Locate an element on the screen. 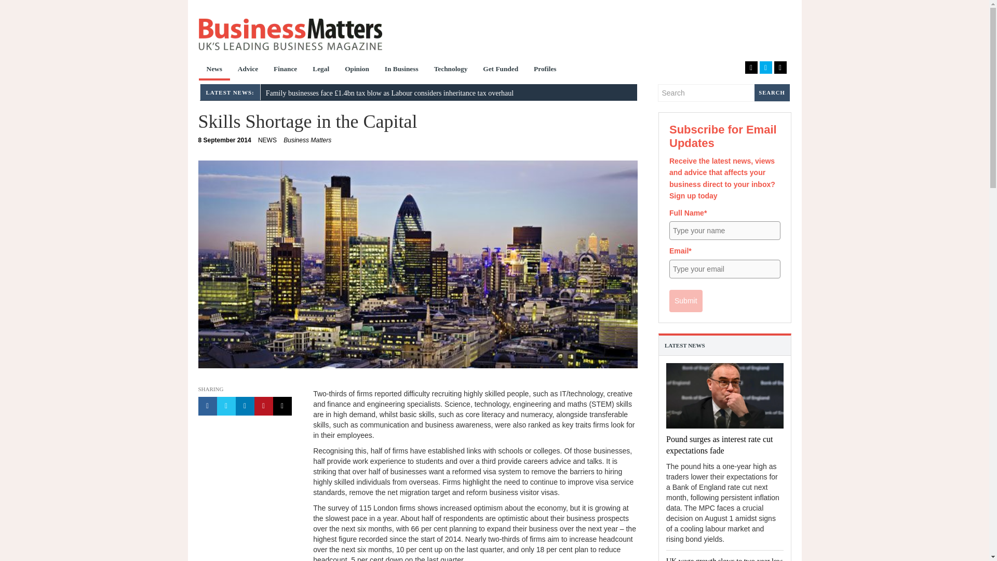  Finance is located at coordinates (286, 70).